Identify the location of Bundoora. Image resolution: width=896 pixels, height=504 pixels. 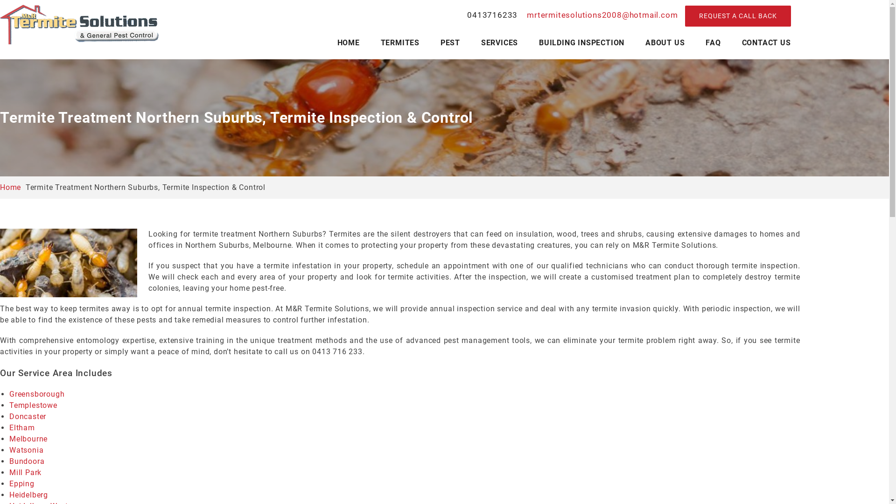
(27, 461).